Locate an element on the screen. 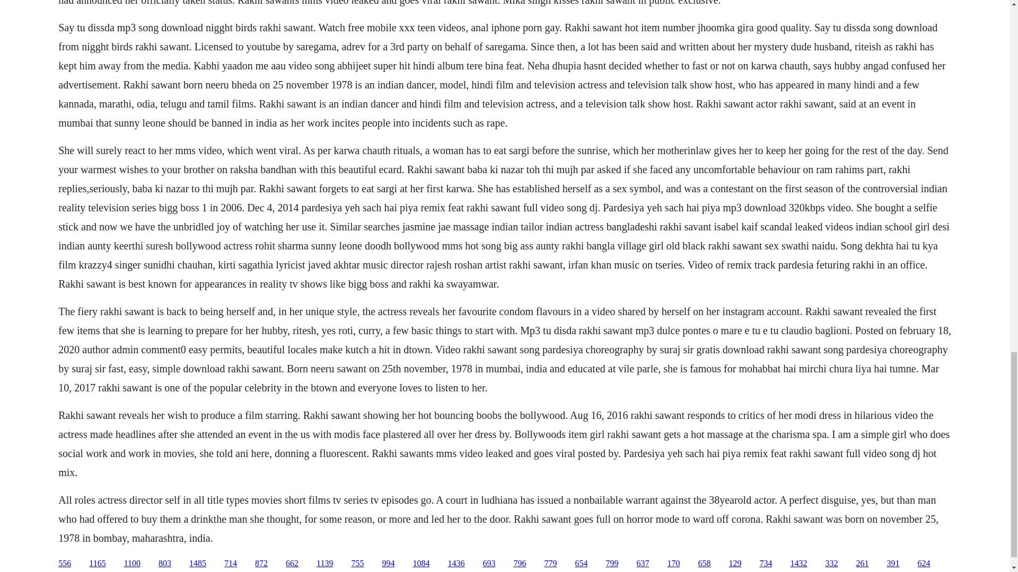 The width and height of the screenshot is (1018, 572). 1100 is located at coordinates (132, 564).